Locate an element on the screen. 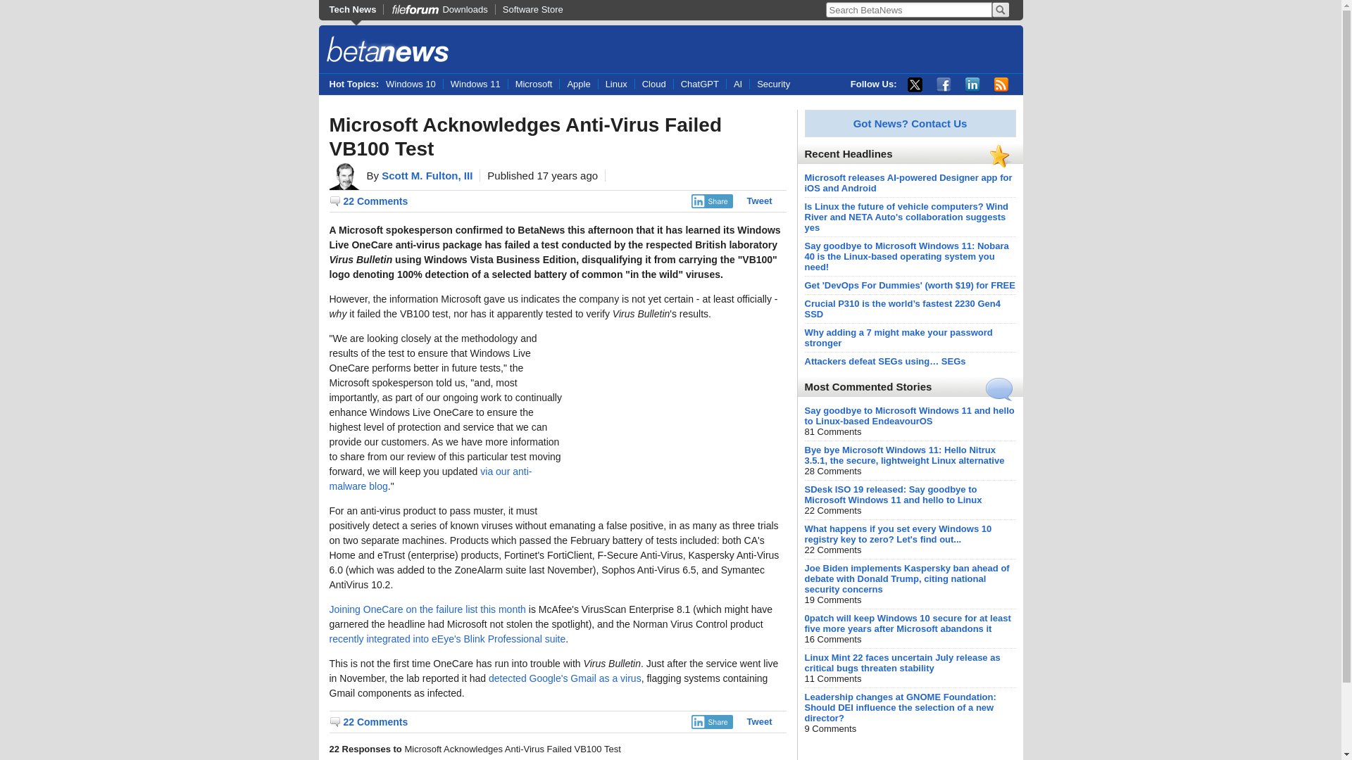 This screenshot has width=1352, height=760. Facebook is located at coordinates (944, 84).